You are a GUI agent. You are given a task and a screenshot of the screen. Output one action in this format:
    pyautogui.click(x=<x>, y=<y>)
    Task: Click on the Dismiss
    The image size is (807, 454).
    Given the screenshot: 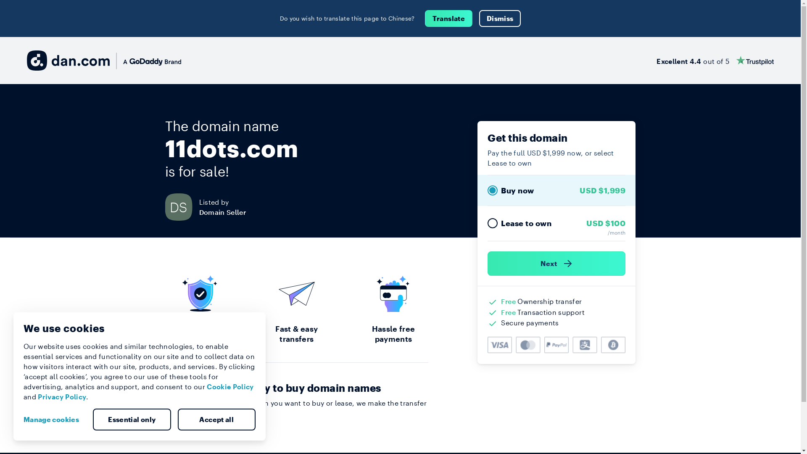 What is the action you would take?
    pyautogui.click(x=500, y=18)
    